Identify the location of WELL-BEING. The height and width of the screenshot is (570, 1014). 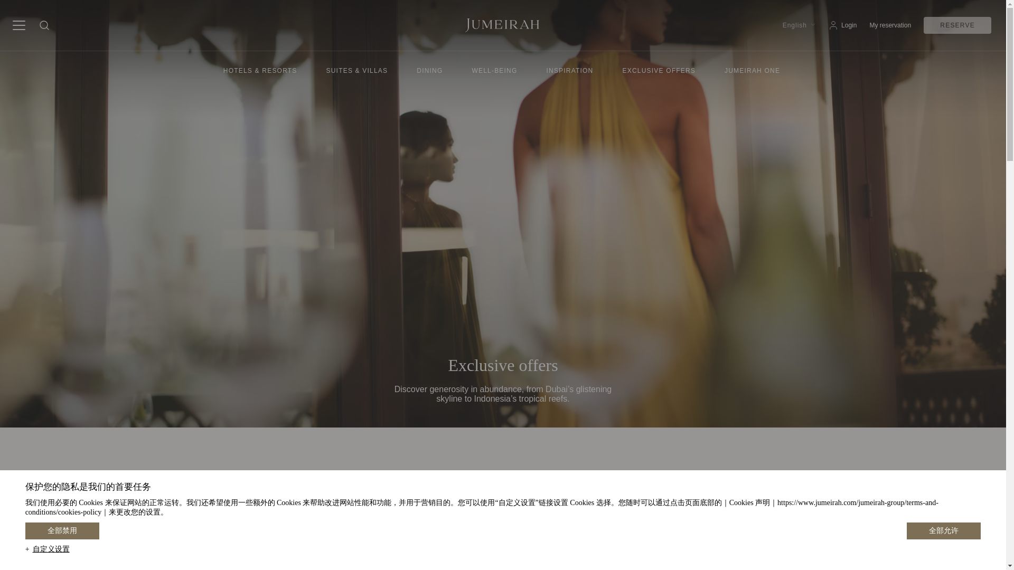
(495, 70).